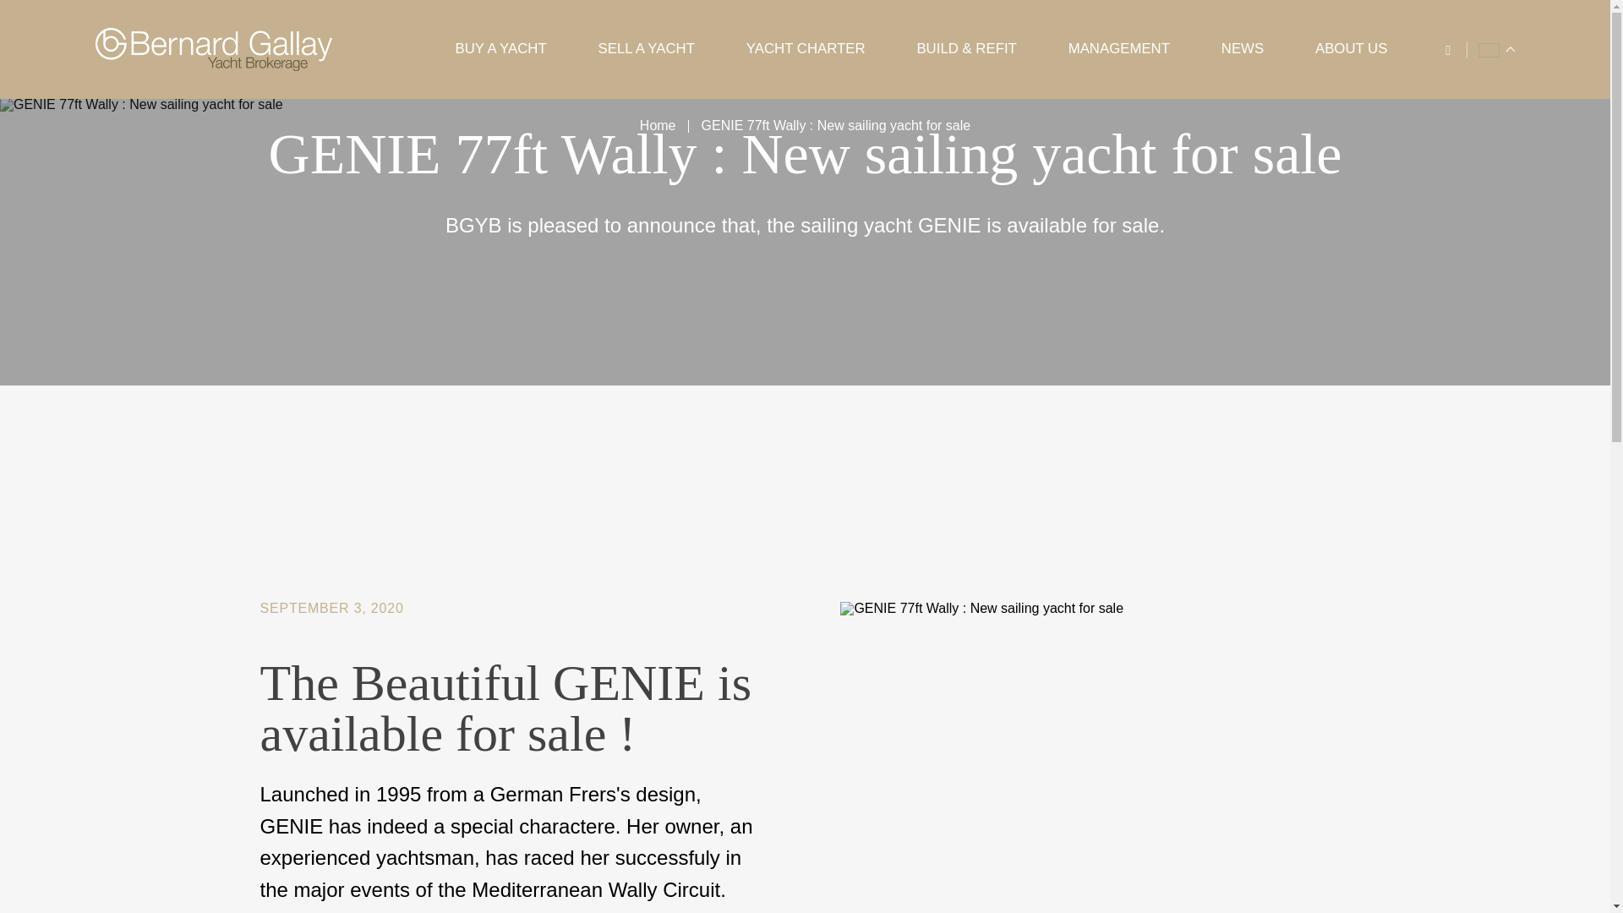  Describe the element at coordinates (658, 126) in the screenshot. I see `Home` at that location.